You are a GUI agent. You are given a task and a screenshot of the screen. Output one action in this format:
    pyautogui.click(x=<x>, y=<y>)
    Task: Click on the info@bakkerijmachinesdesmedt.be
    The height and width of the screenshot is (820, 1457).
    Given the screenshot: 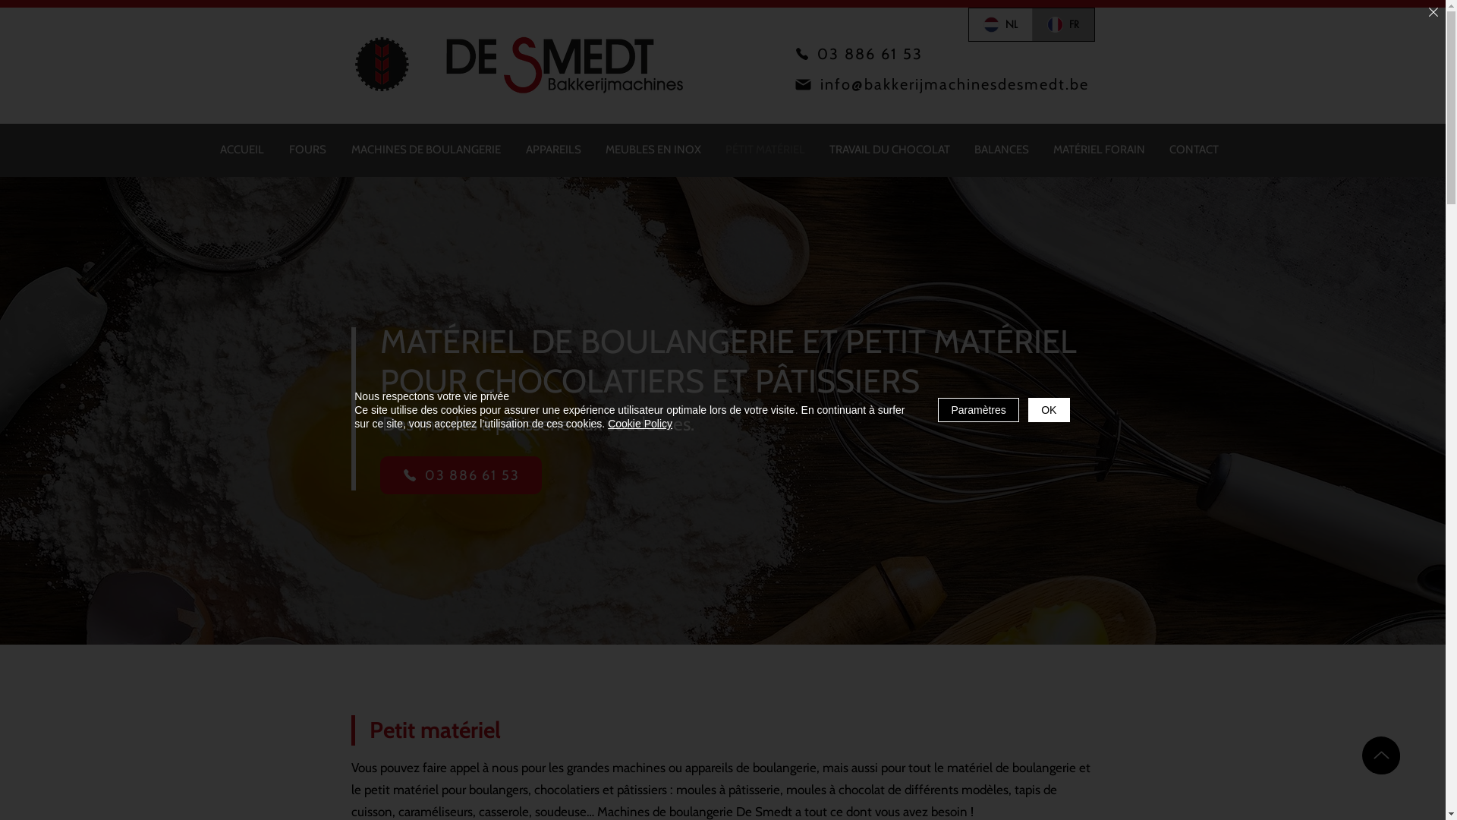 What is the action you would take?
    pyautogui.click(x=941, y=84)
    